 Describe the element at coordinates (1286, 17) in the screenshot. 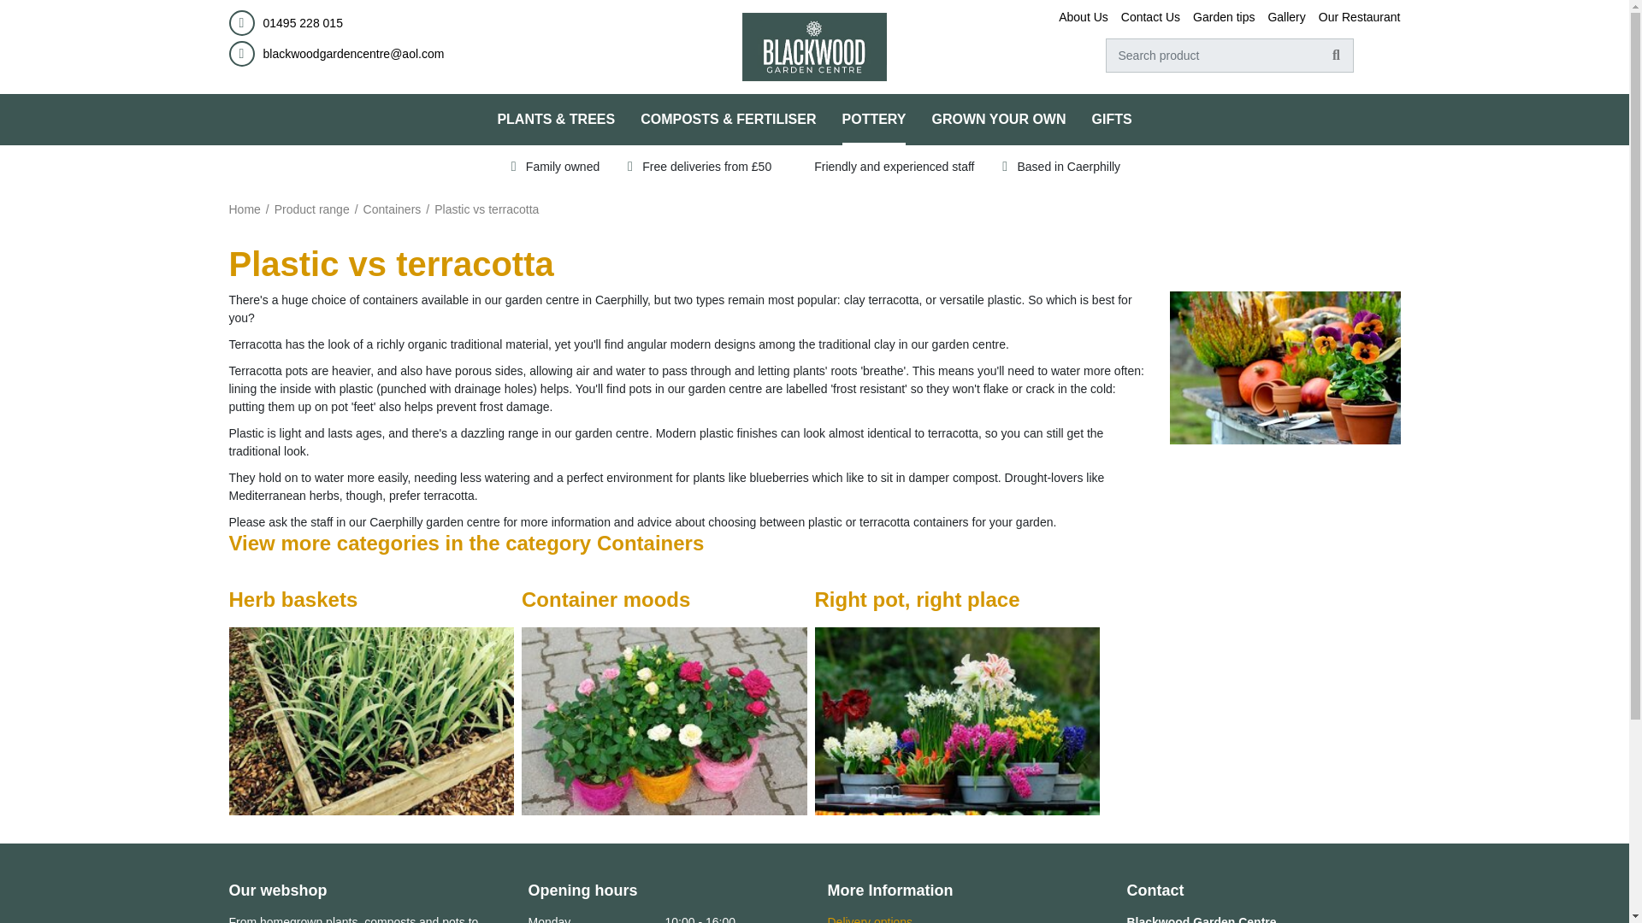

I see `Gallery` at that location.